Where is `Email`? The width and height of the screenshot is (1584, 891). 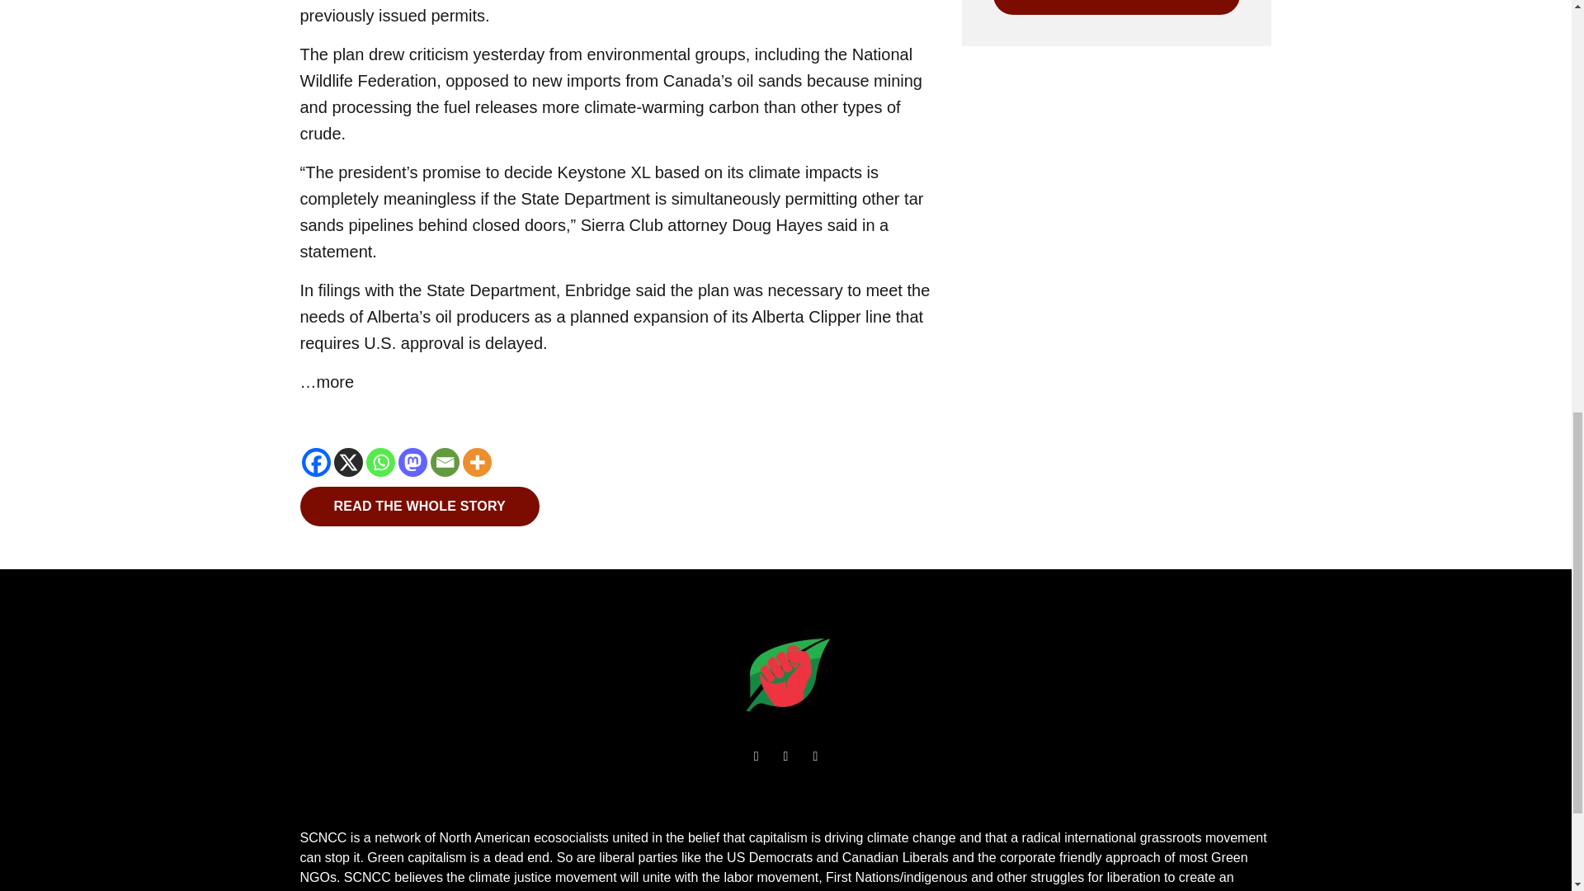 Email is located at coordinates (445, 462).